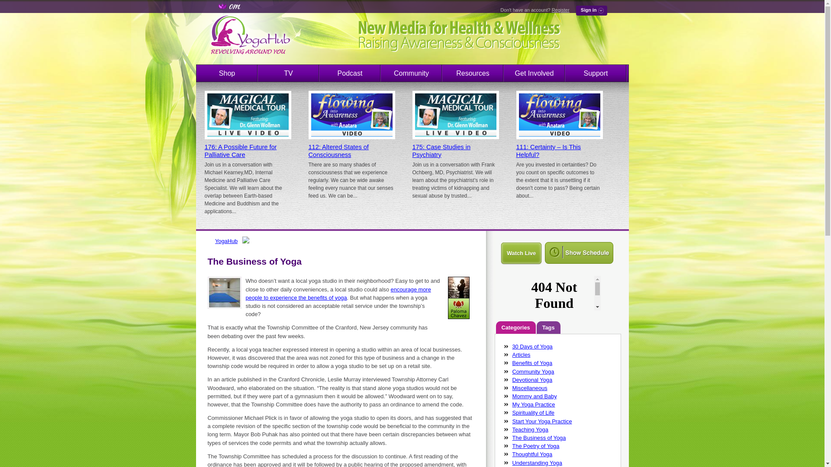 Image resolution: width=831 pixels, height=467 pixels. What do you see at coordinates (338, 150) in the screenshot?
I see `112: Altered States of Consciousness` at bounding box center [338, 150].